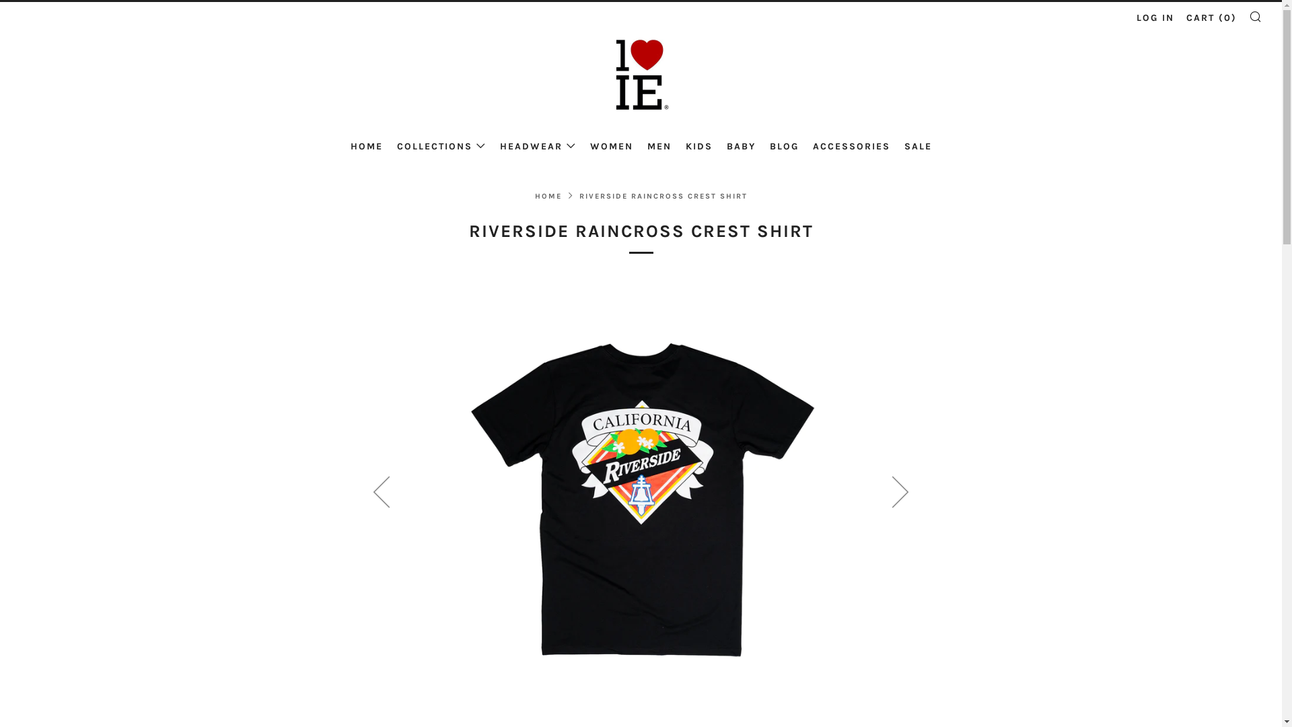 This screenshot has height=727, width=1292. I want to click on LOG IN, so click(1155, 18).